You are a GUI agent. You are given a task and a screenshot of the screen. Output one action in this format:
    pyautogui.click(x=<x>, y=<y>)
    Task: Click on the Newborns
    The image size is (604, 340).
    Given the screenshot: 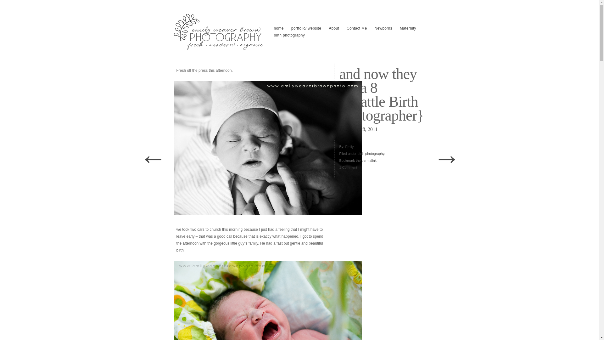 What is the action you would take?
    pyautogui.click(x=383, y=28)
    